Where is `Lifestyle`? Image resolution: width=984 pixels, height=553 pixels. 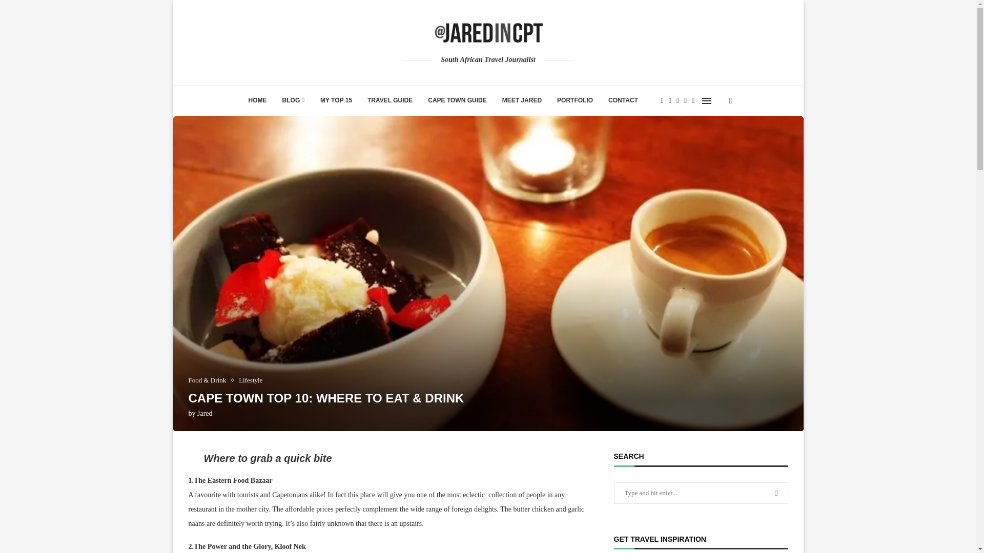 Lifestyle is located at coordinates (251, 380).